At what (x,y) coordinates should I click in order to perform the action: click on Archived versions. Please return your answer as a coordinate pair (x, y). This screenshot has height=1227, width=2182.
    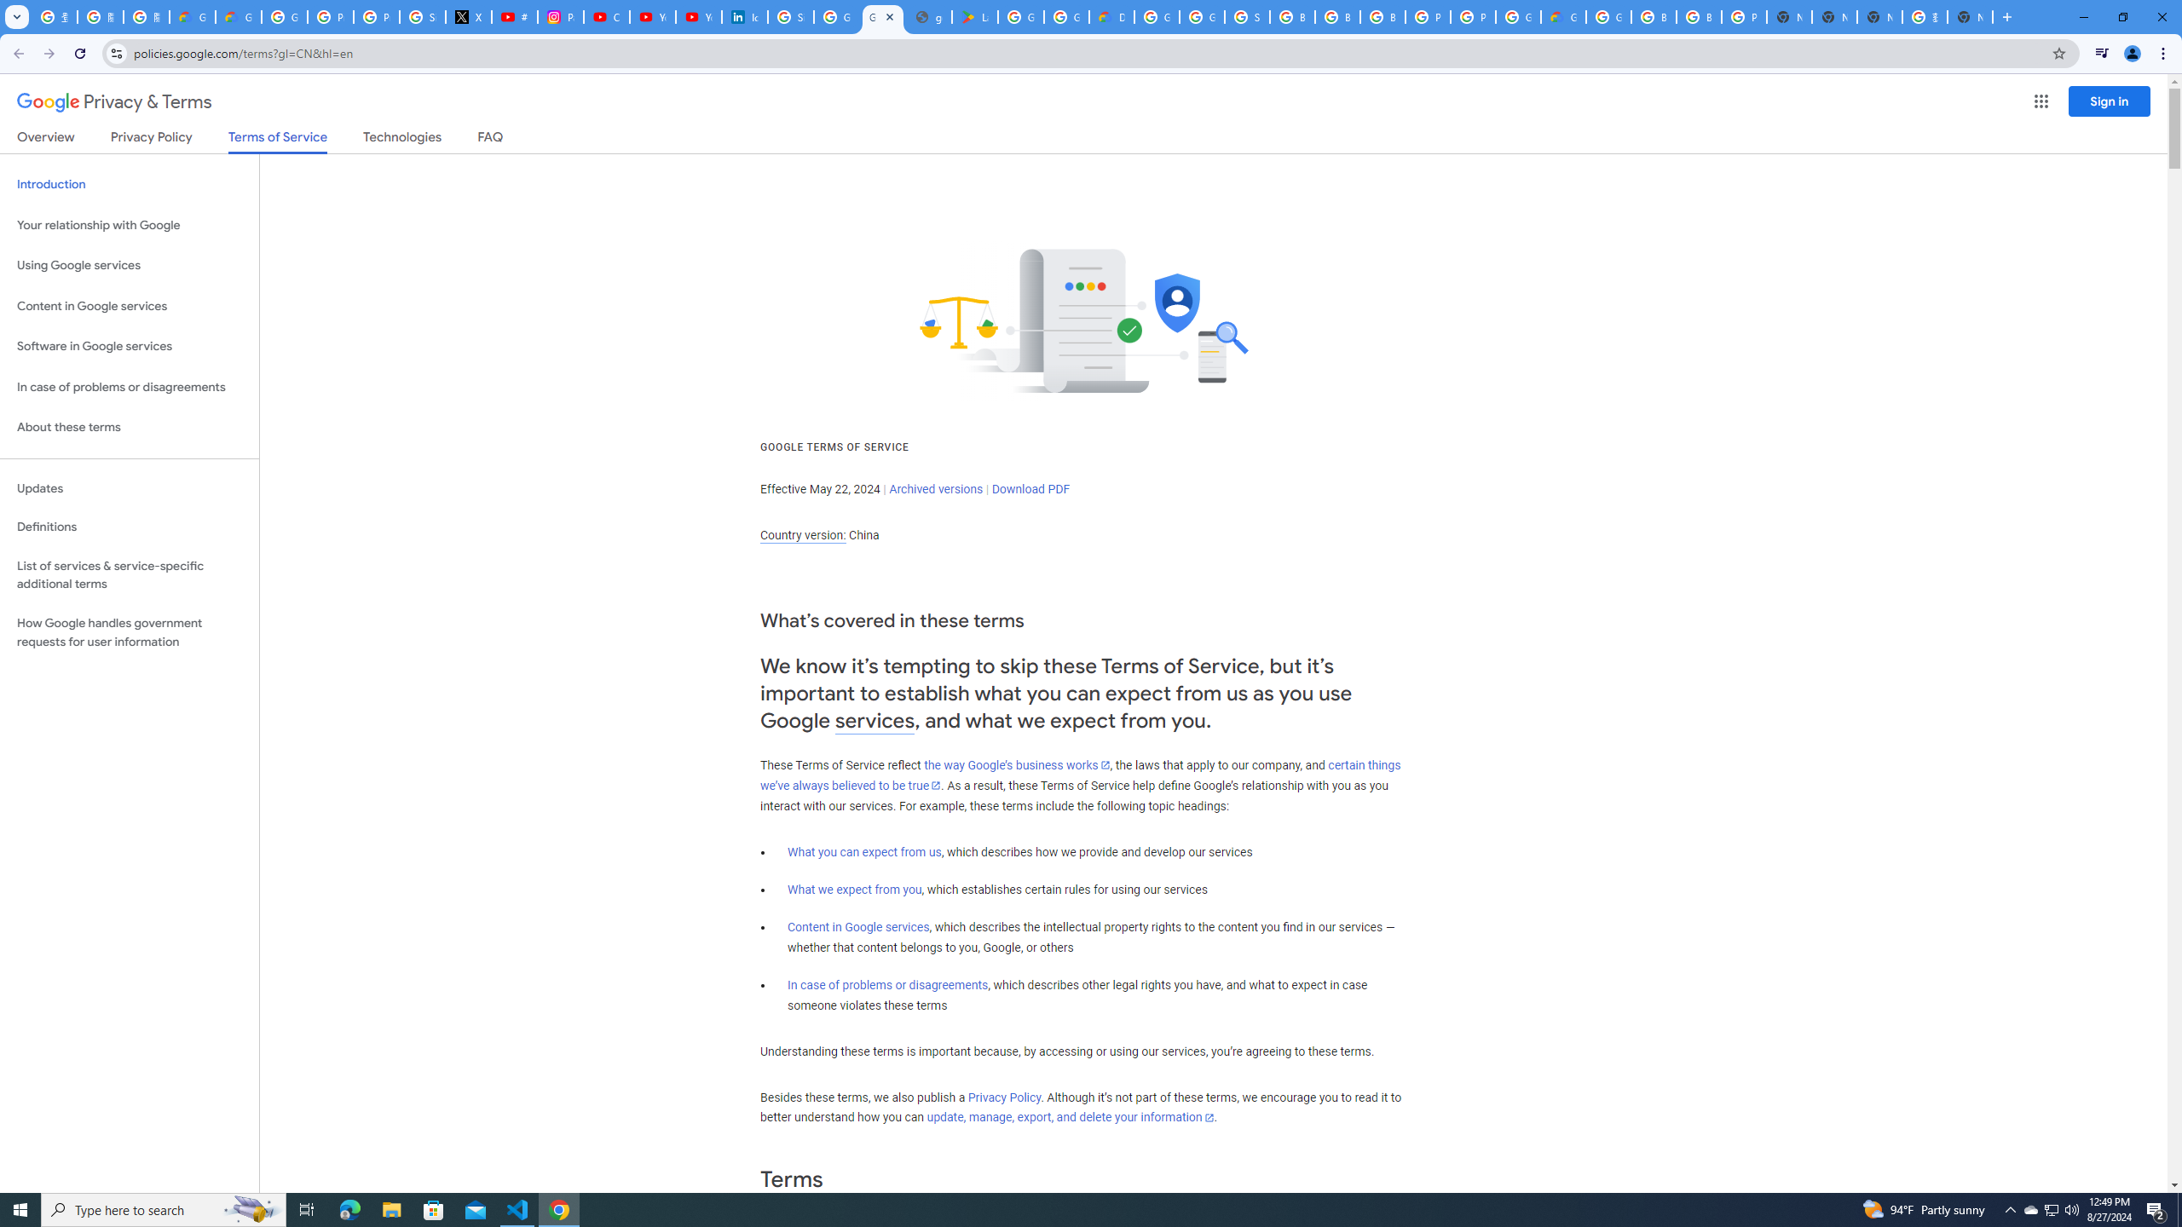
    Looking at the image, I should click on (936, 489).